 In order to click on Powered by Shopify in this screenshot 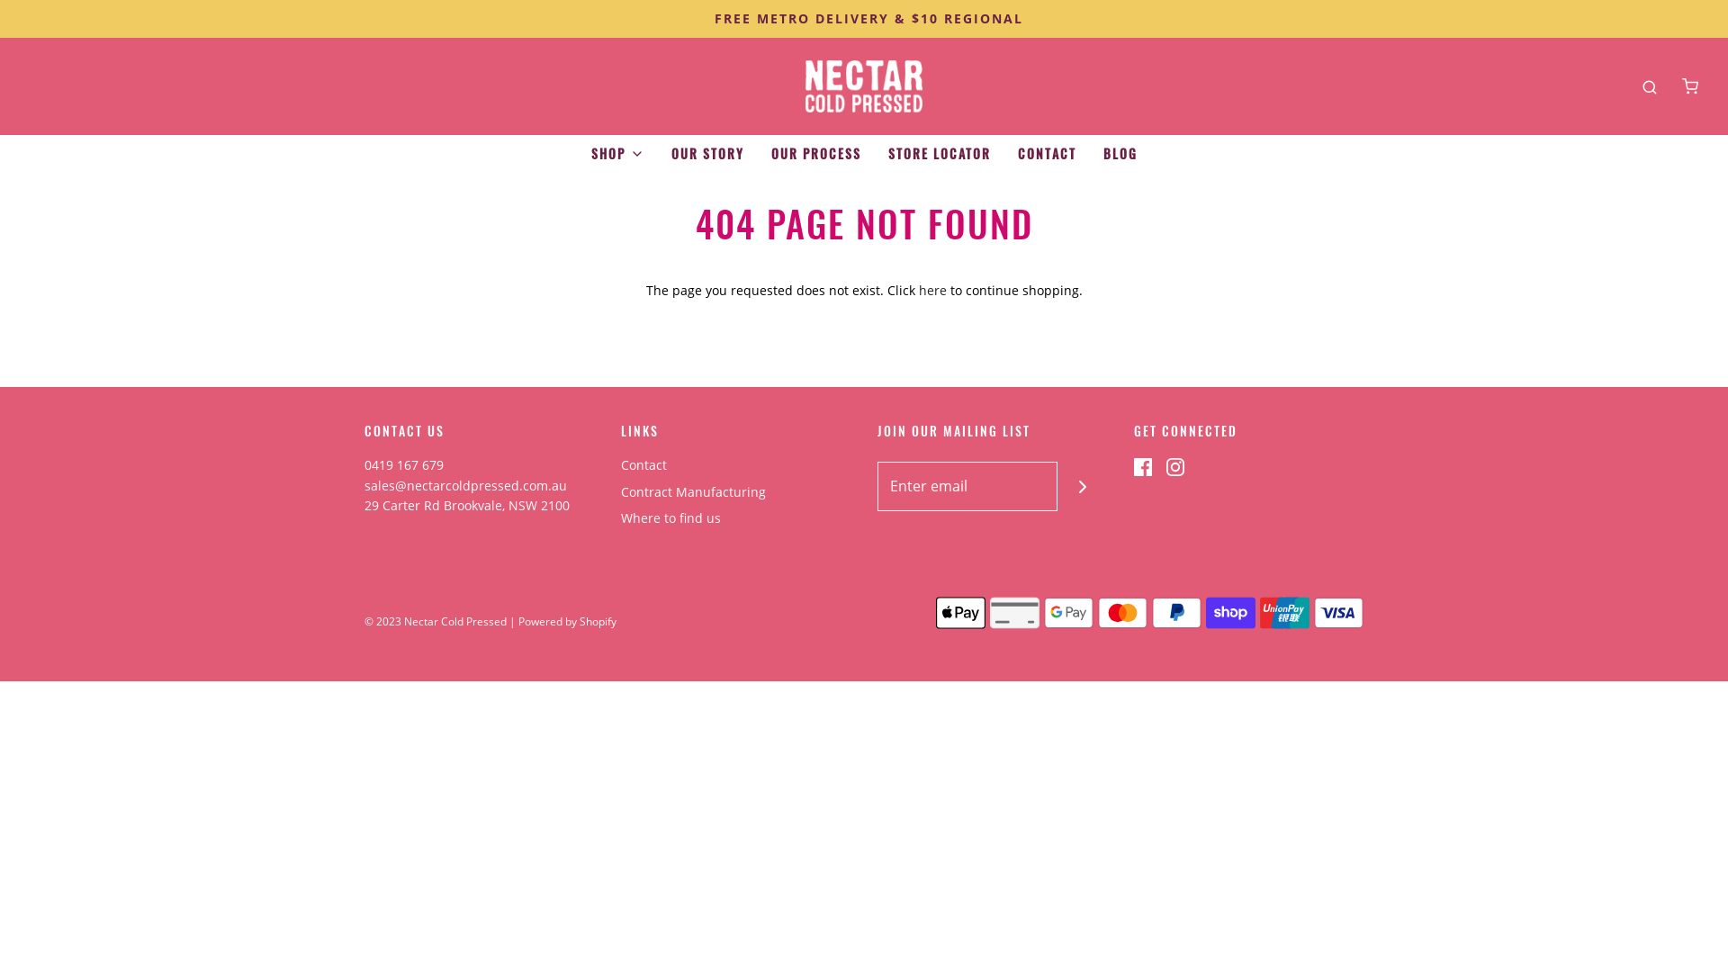, I will do `click(567, 621)`.